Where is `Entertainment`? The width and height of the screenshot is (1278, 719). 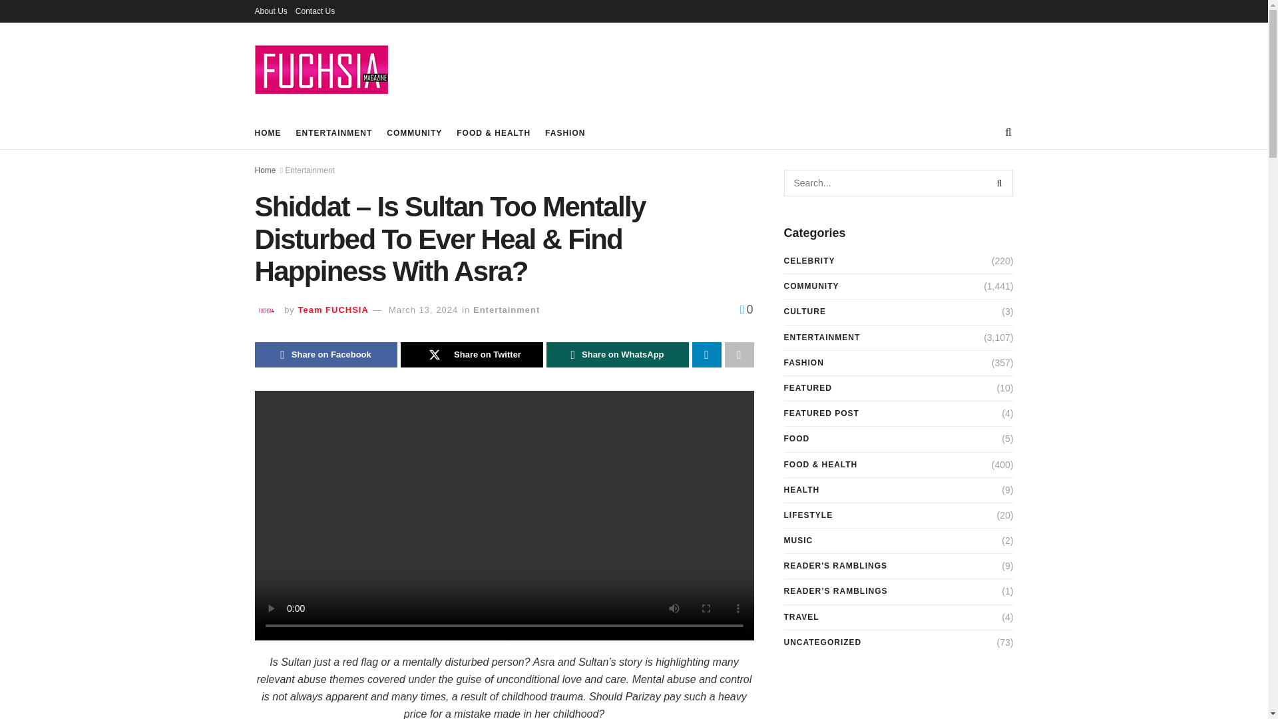 Entertainment is located at coordinates (310, 170).